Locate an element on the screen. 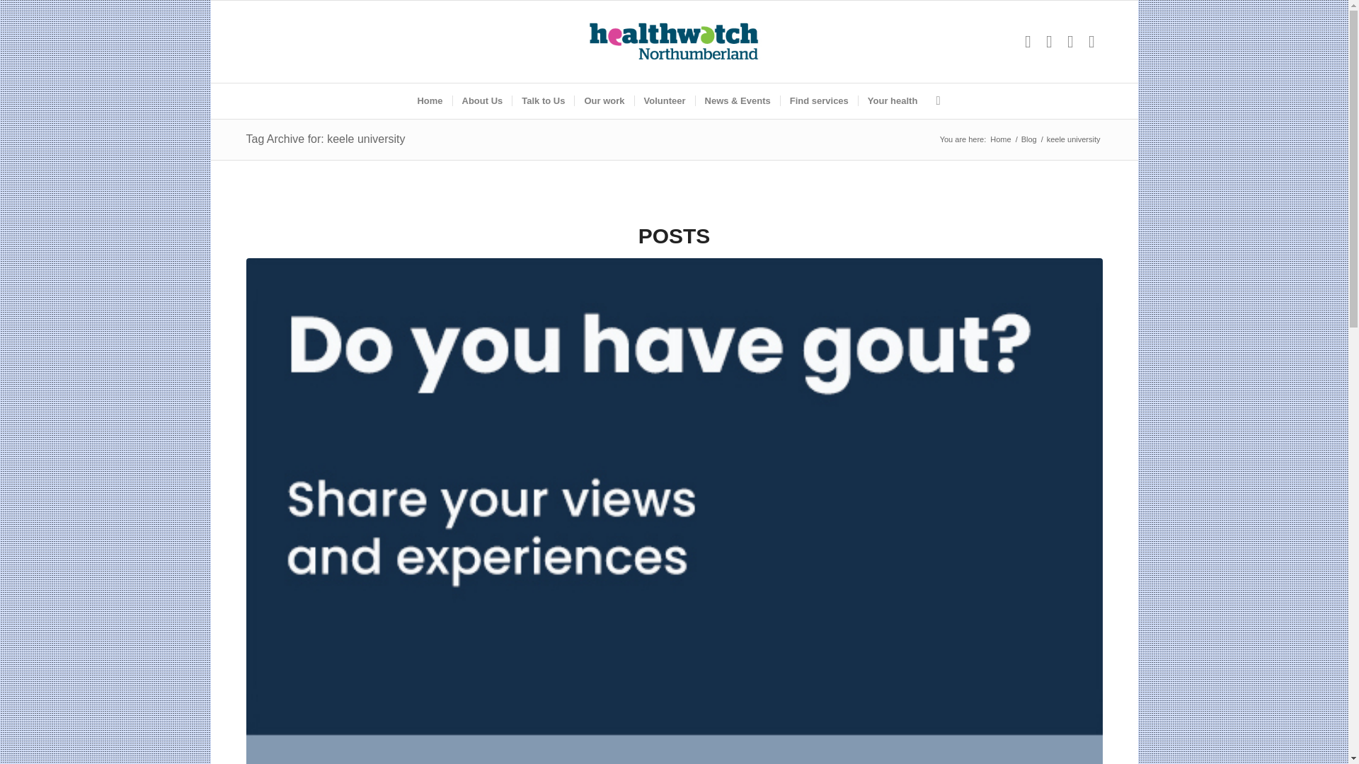 The width and height of the screenshot is (1359, 764). Home is located at coordinates (429, 100).